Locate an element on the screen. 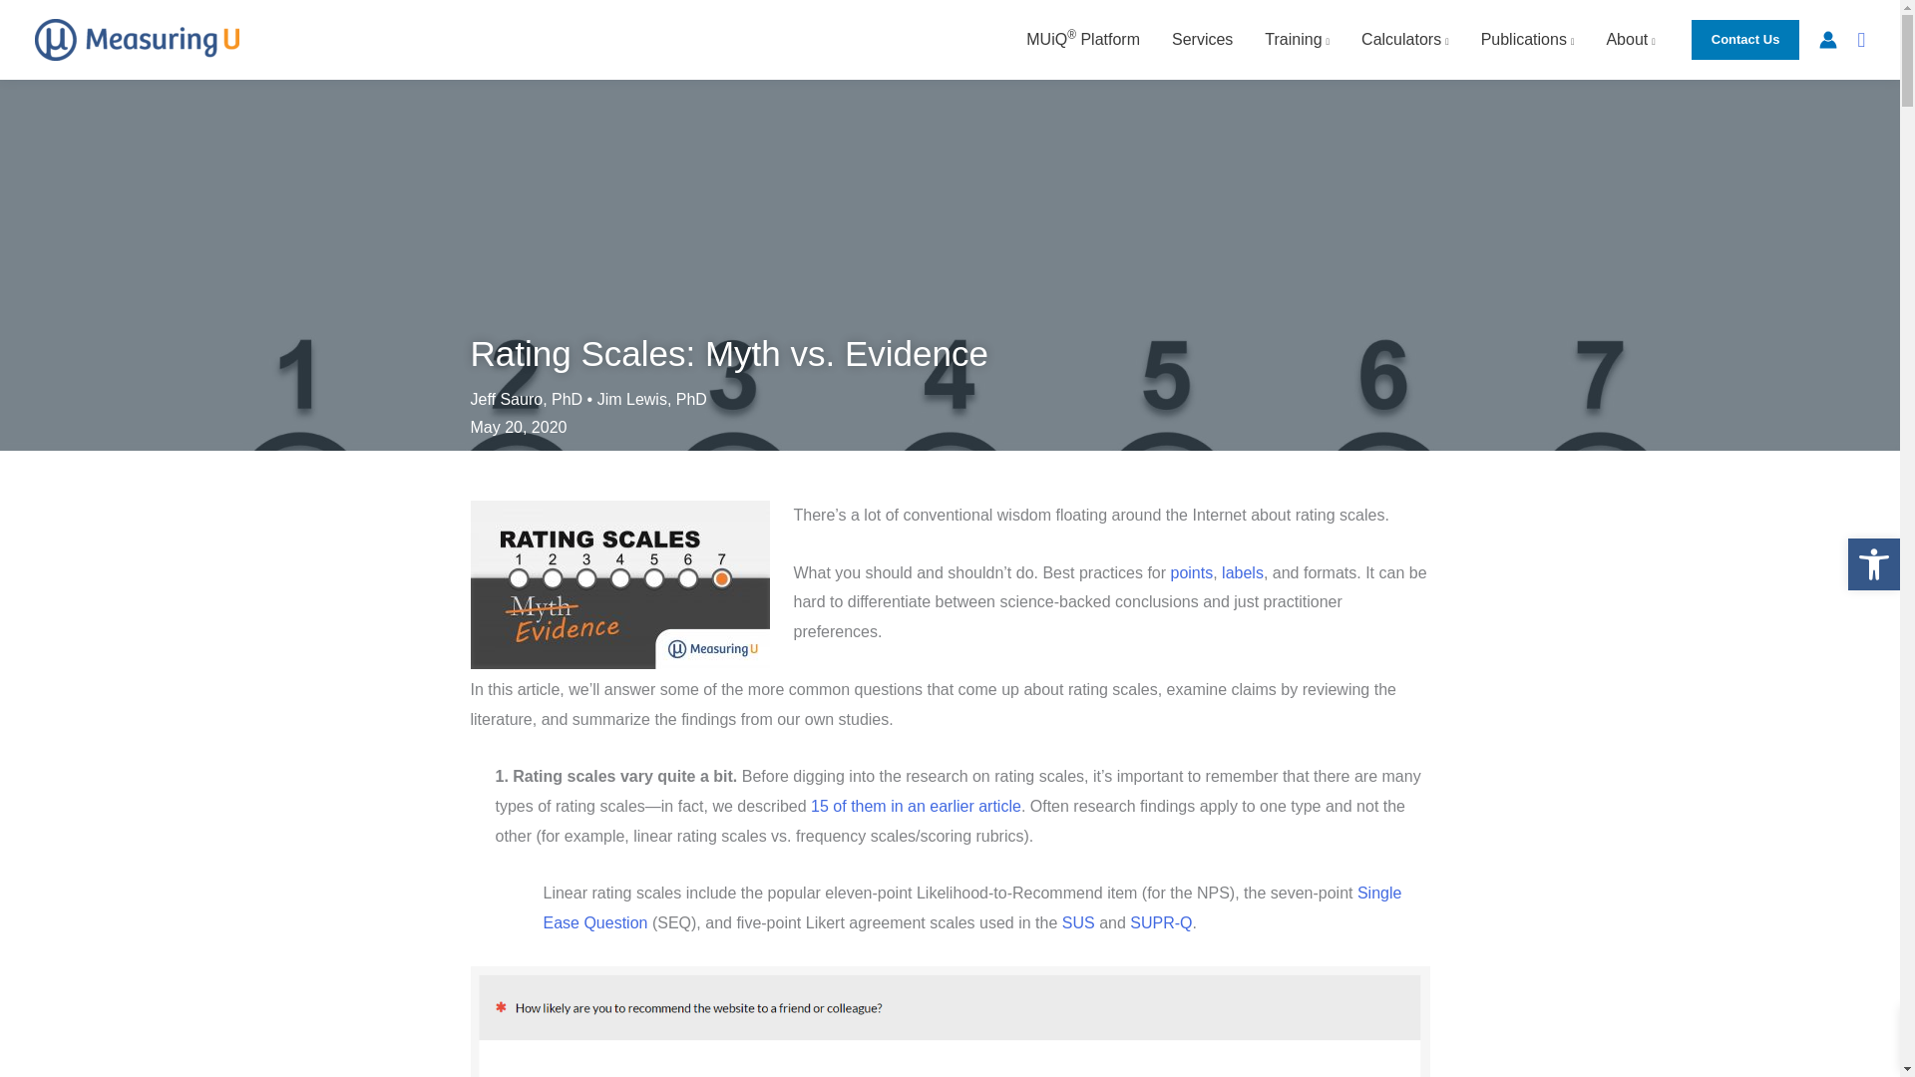 Image resolution: width=1915 pixels, height=1077 pixels. Calculators is located at coordinates (1873, 564).